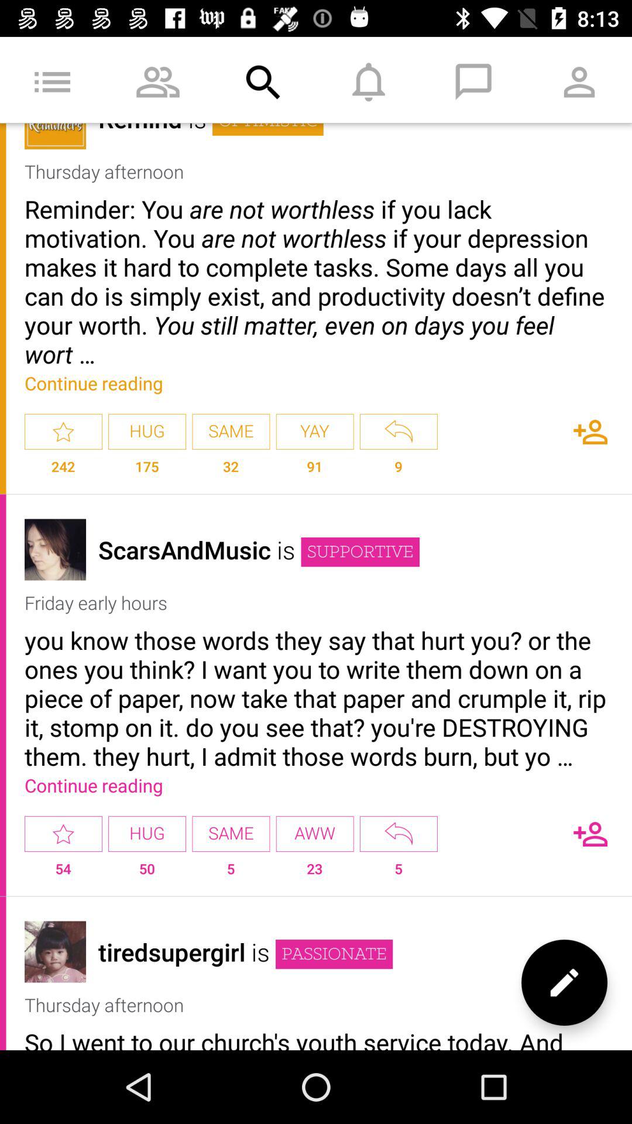 Image resolution: width=632 pixels, height=1124 pixels. I want to click on add to favorites, so click(63, 432).